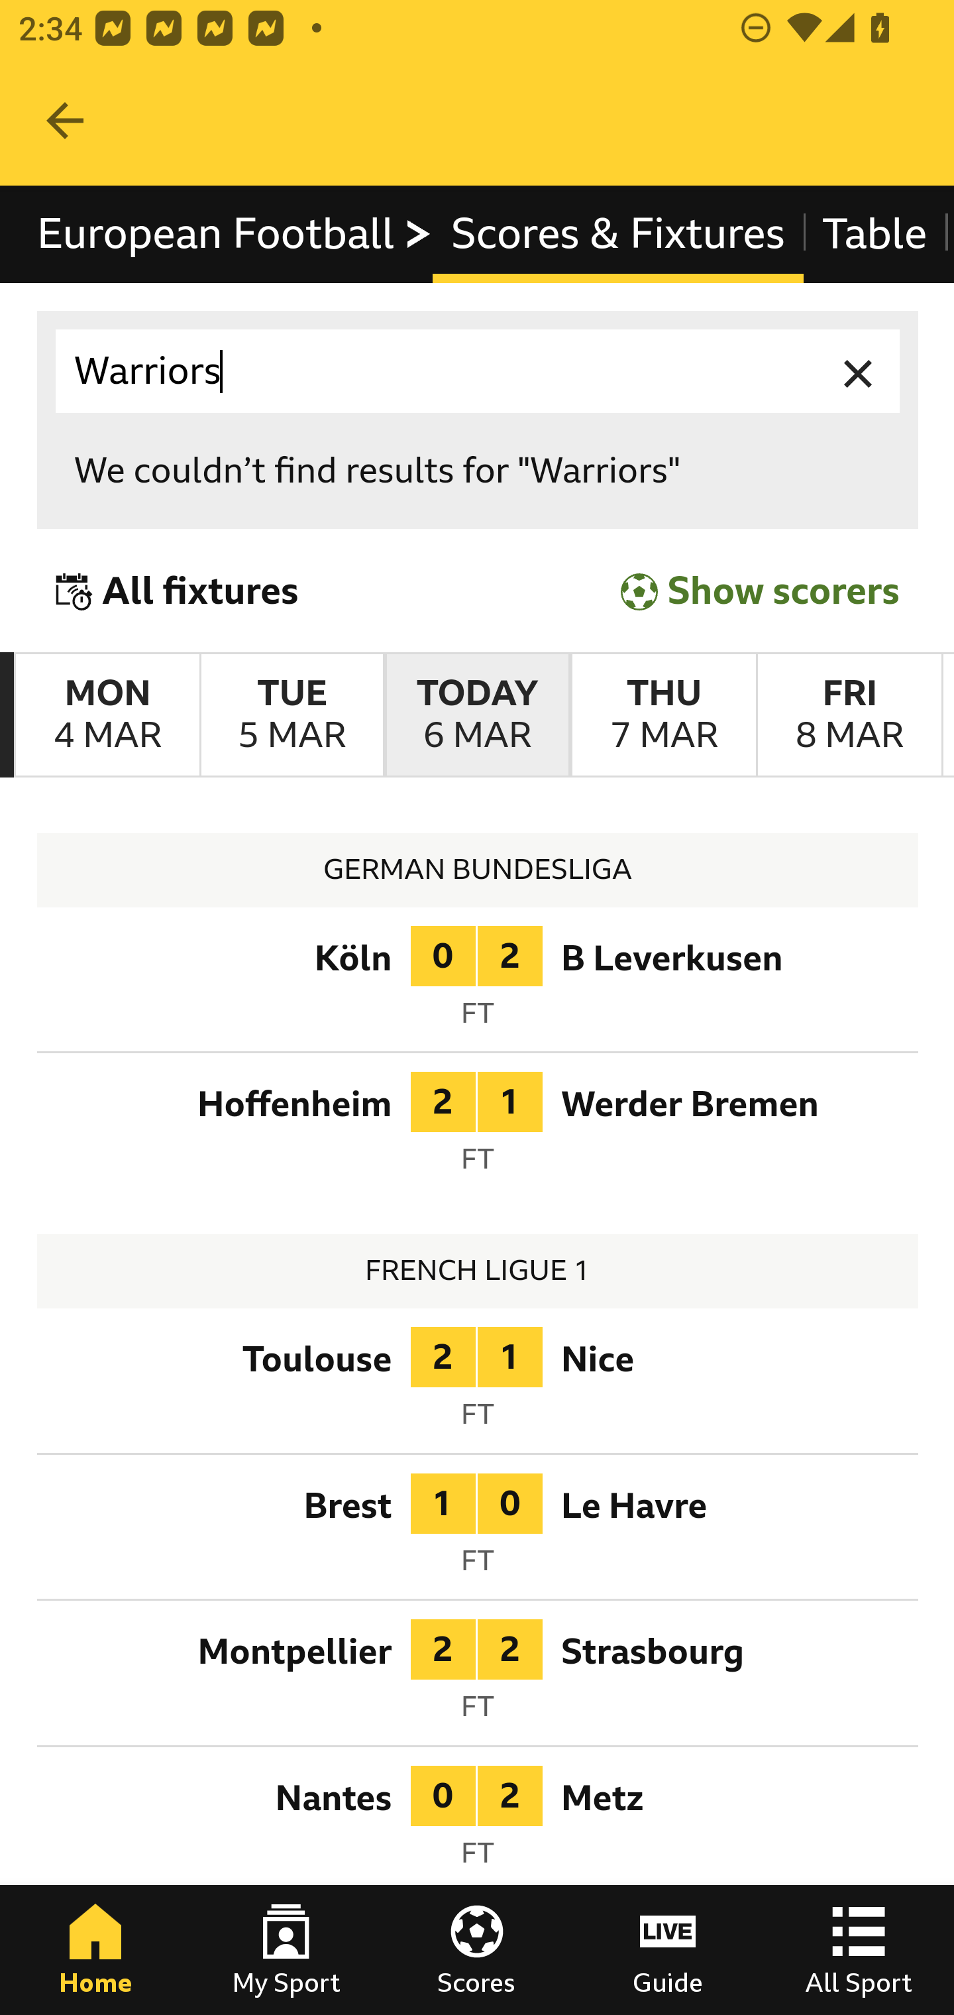 The height and width of the screenshot is (2015, 954). Describe the element at coordinates (65, 121) in the screenshot. I see `Navigate up` at that location.